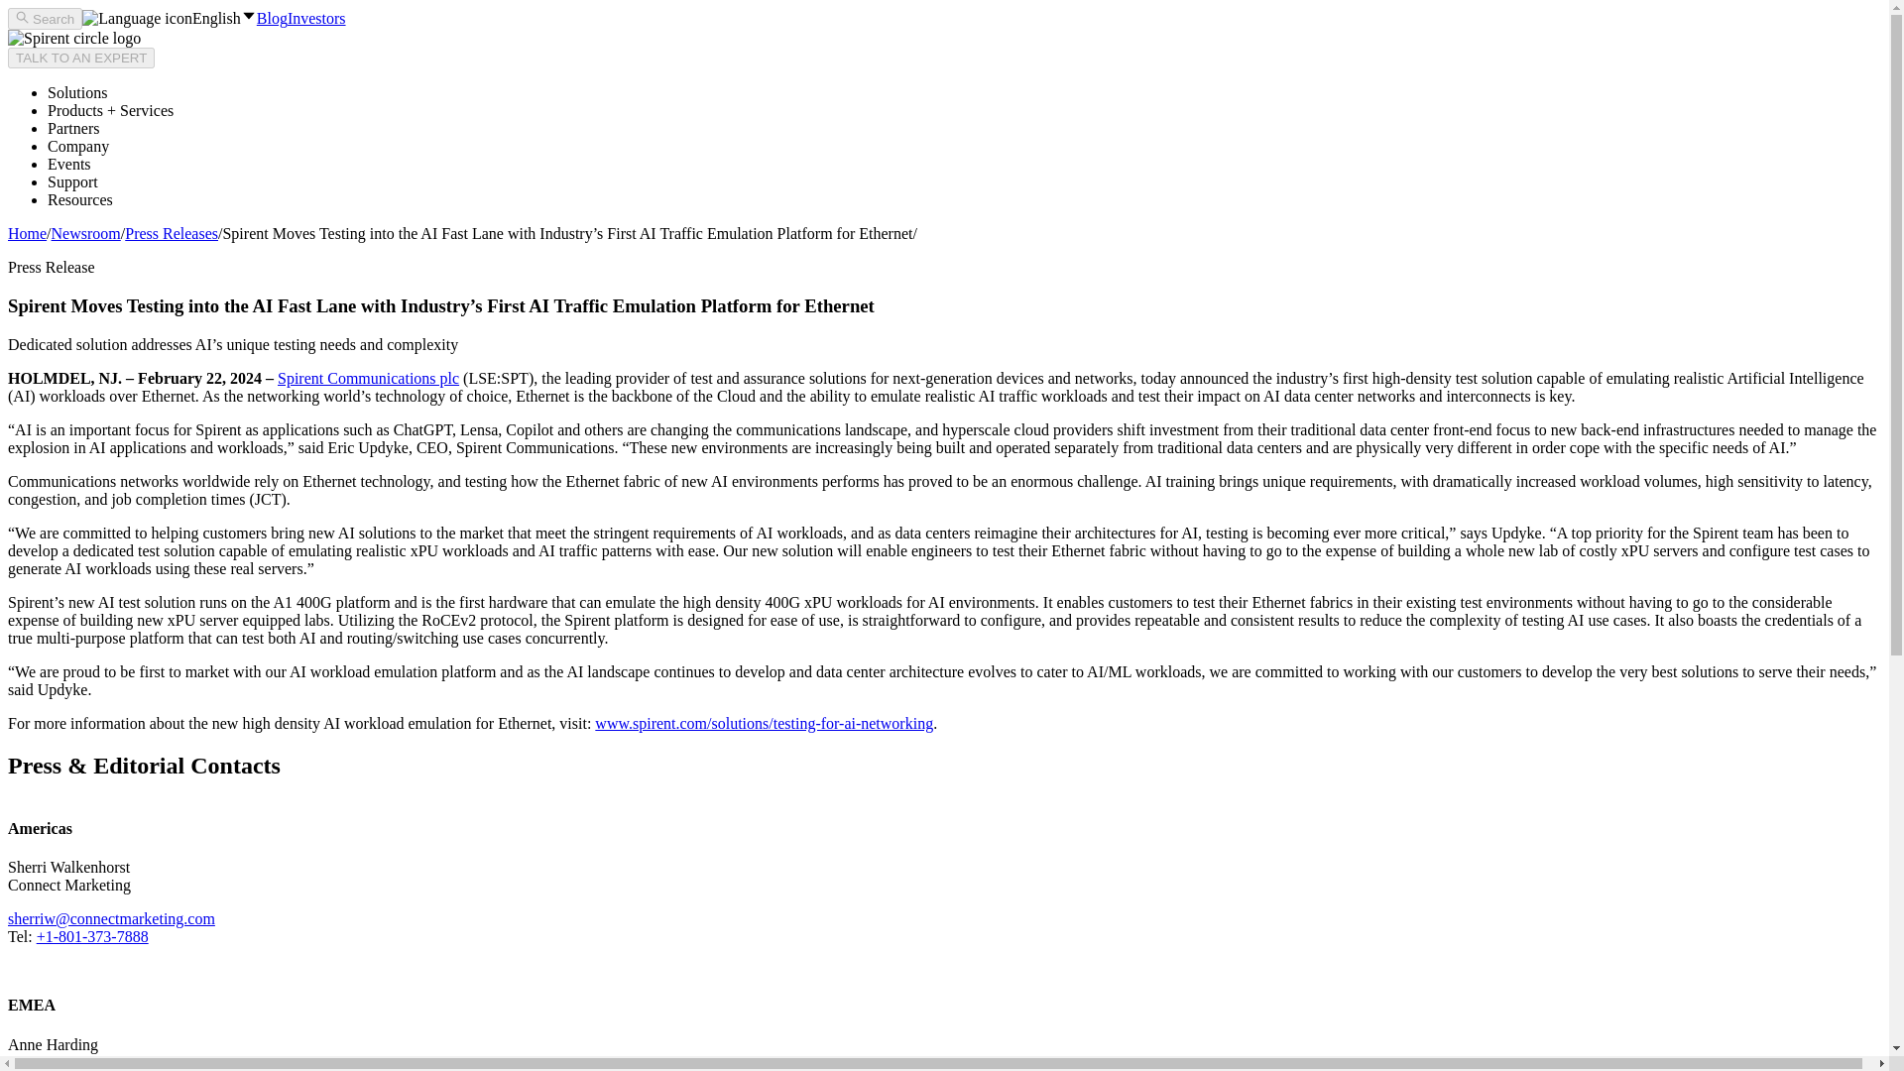 This screenshot has width=1904, height=1071. What do you see at coordinates (80, 58) in the screenshot?
I see `TALK TO AN EXPERT` at bounding box center [80, 58].